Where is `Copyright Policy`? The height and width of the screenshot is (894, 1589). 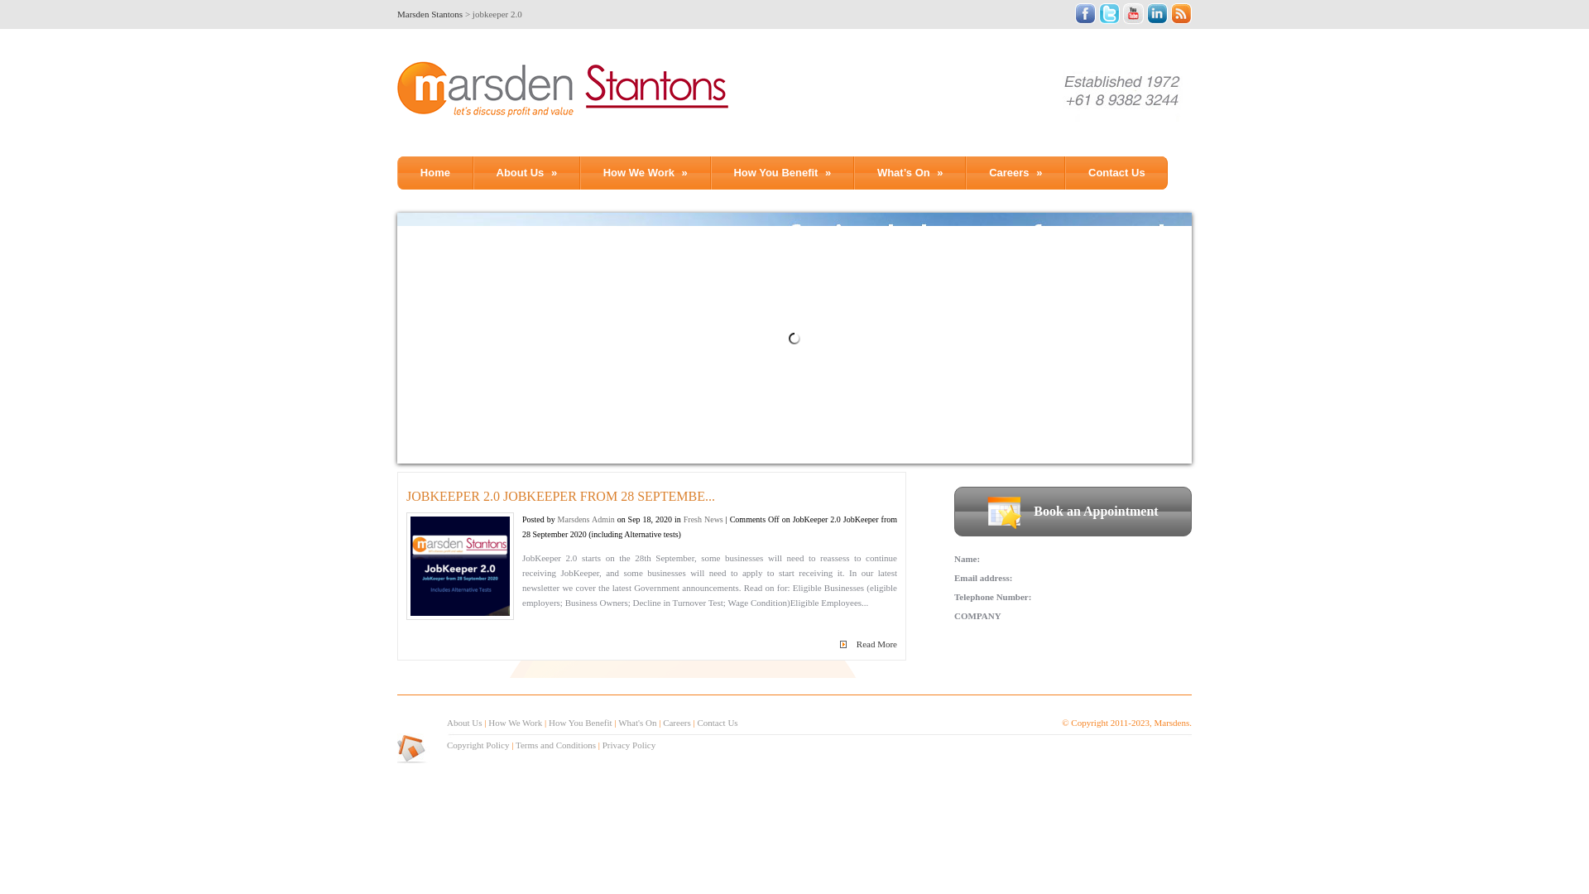 Copyright Policy is located at coordinates (478, 745).